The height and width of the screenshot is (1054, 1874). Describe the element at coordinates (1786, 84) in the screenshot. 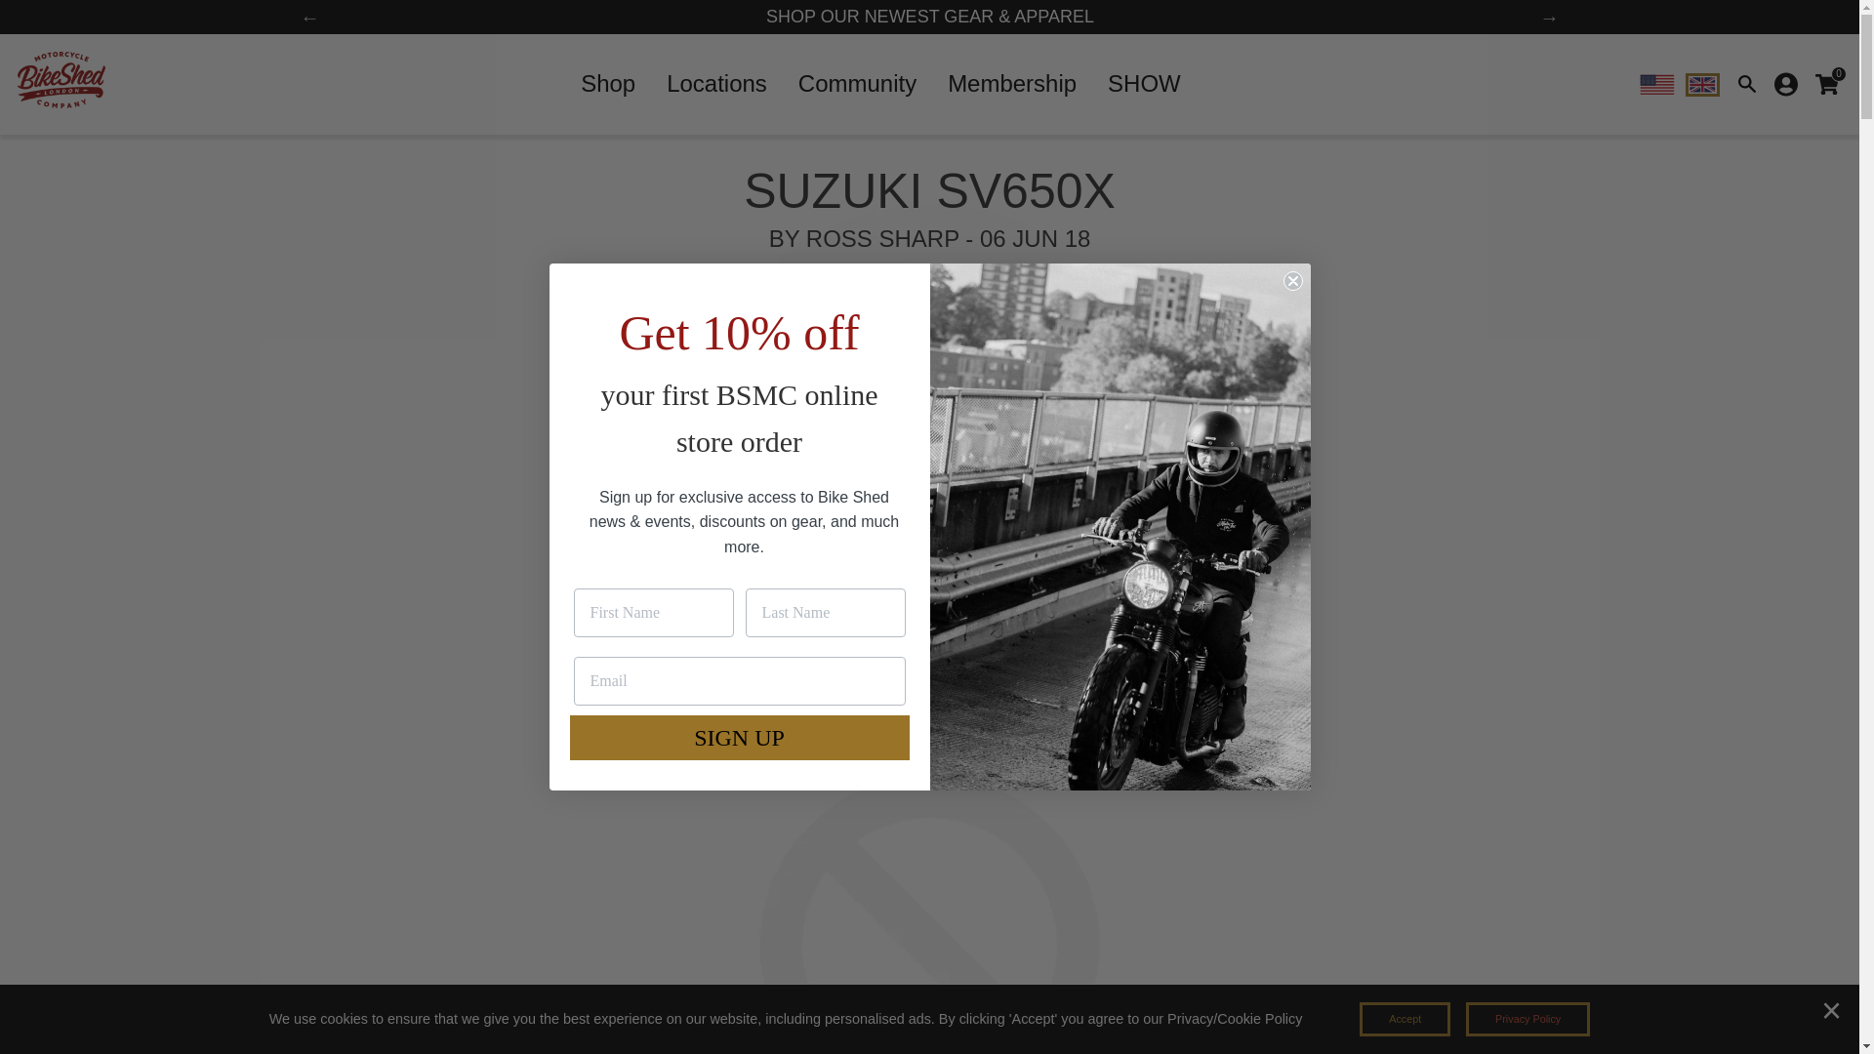

I see `Access Account` at that location.